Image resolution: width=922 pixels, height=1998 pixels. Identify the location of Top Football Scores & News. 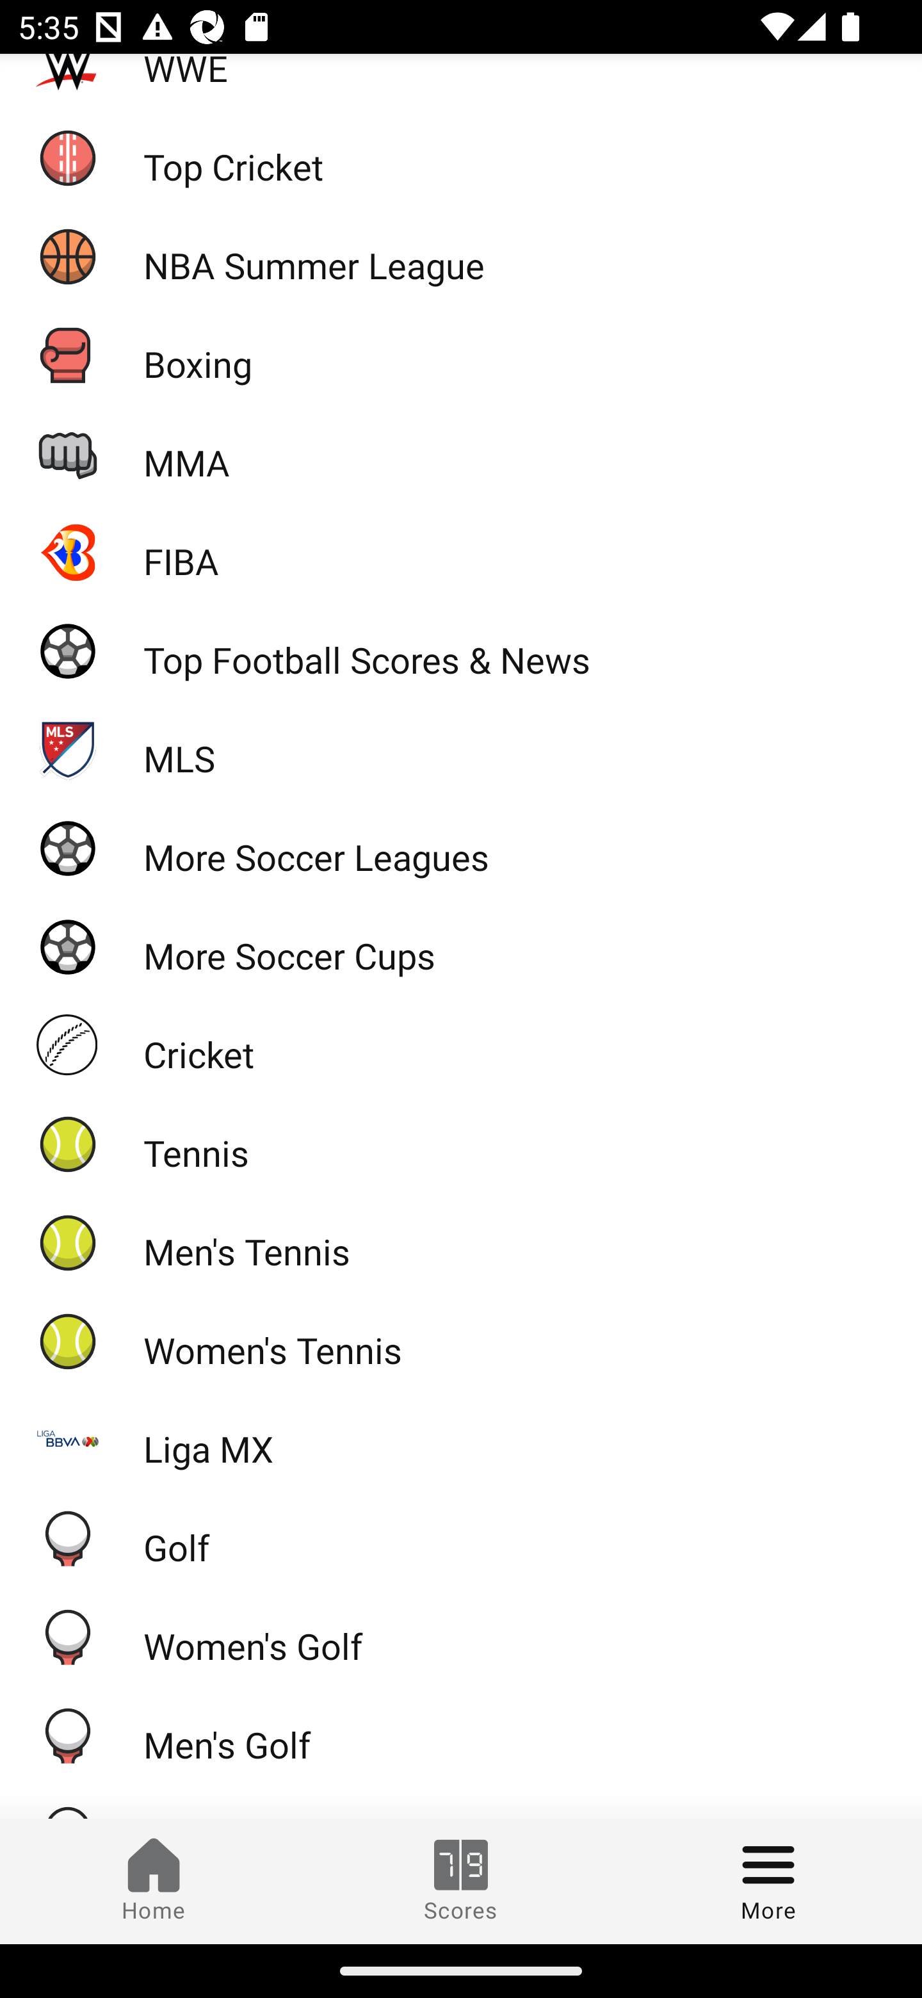
(461, 651).